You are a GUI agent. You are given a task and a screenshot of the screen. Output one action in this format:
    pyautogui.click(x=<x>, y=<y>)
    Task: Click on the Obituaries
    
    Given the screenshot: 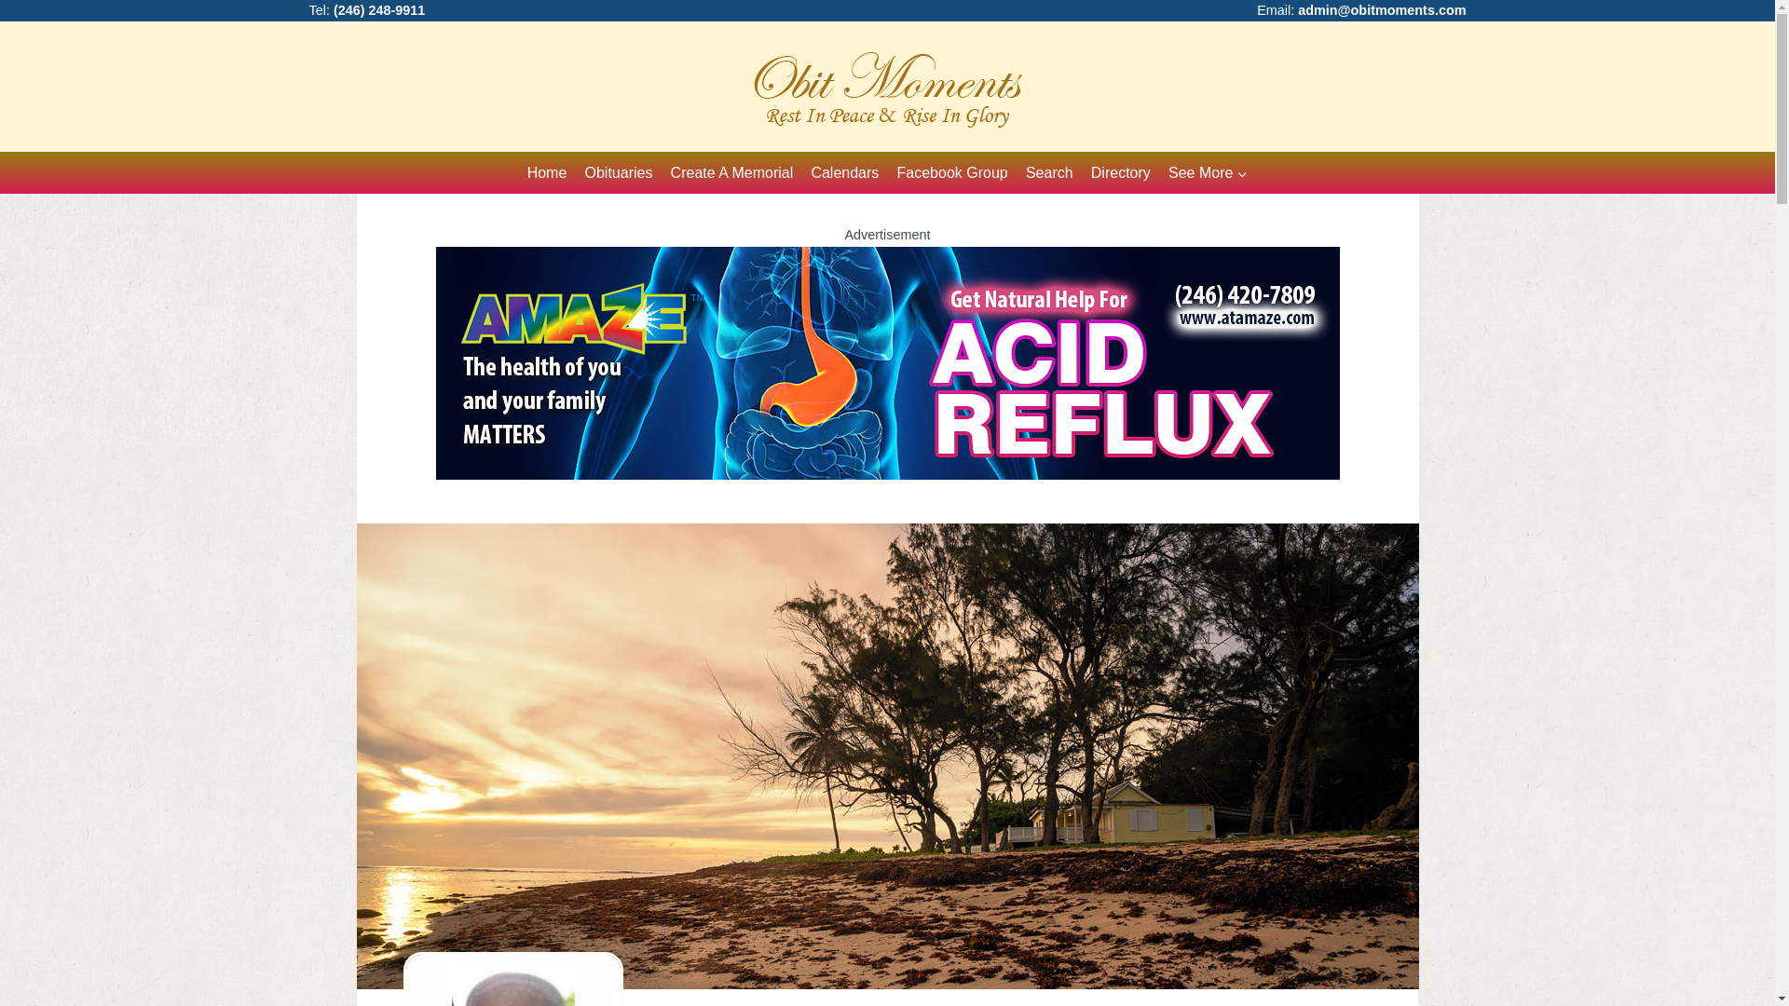 What is the action you would take?
    pyautogui.click(x=619, y=173)
    